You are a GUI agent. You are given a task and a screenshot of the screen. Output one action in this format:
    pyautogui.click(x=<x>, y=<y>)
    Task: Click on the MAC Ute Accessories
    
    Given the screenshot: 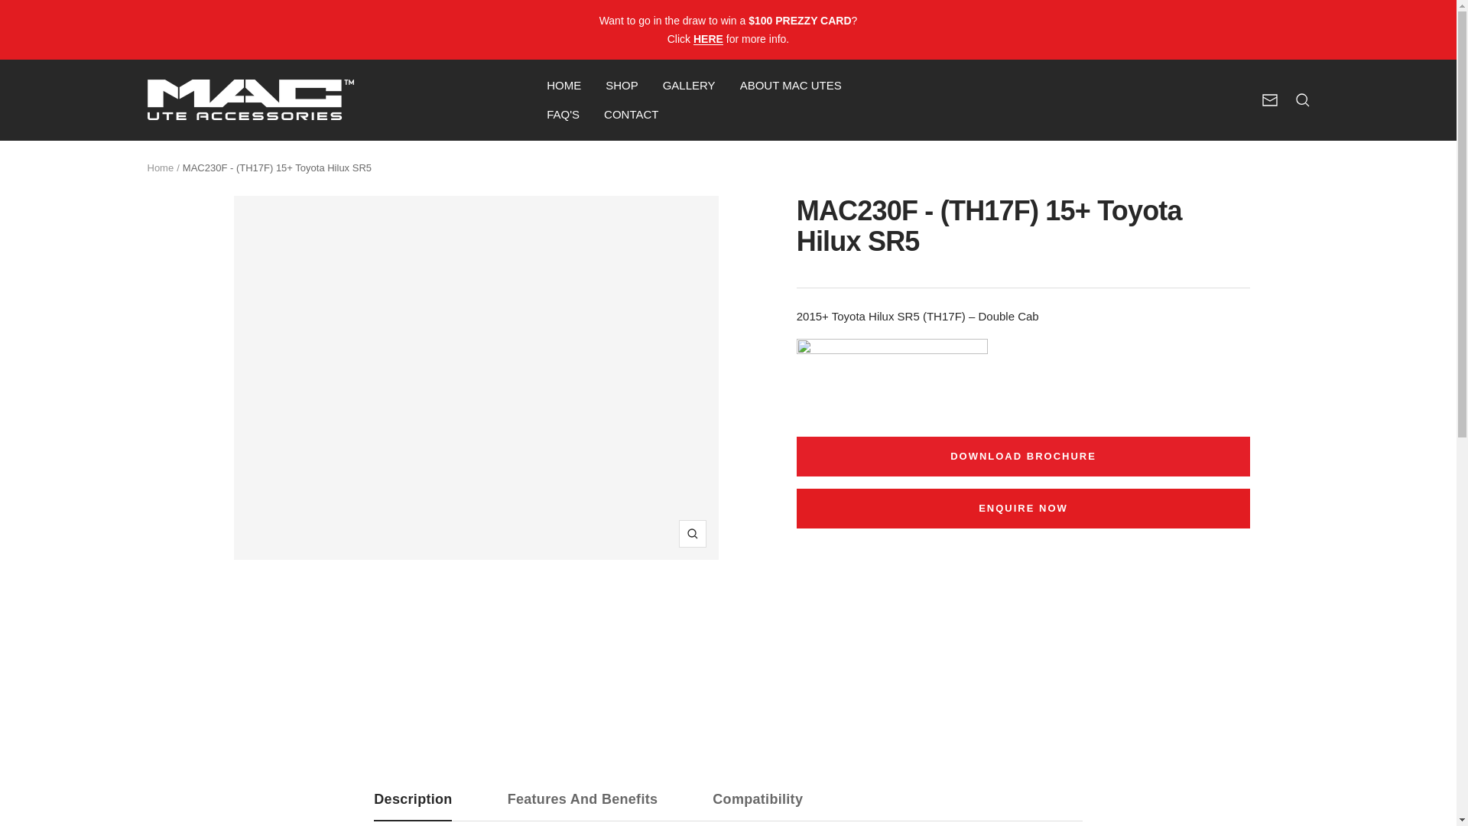 What is the action you would take?
    pyautogui.click(x=250, y=99)
    